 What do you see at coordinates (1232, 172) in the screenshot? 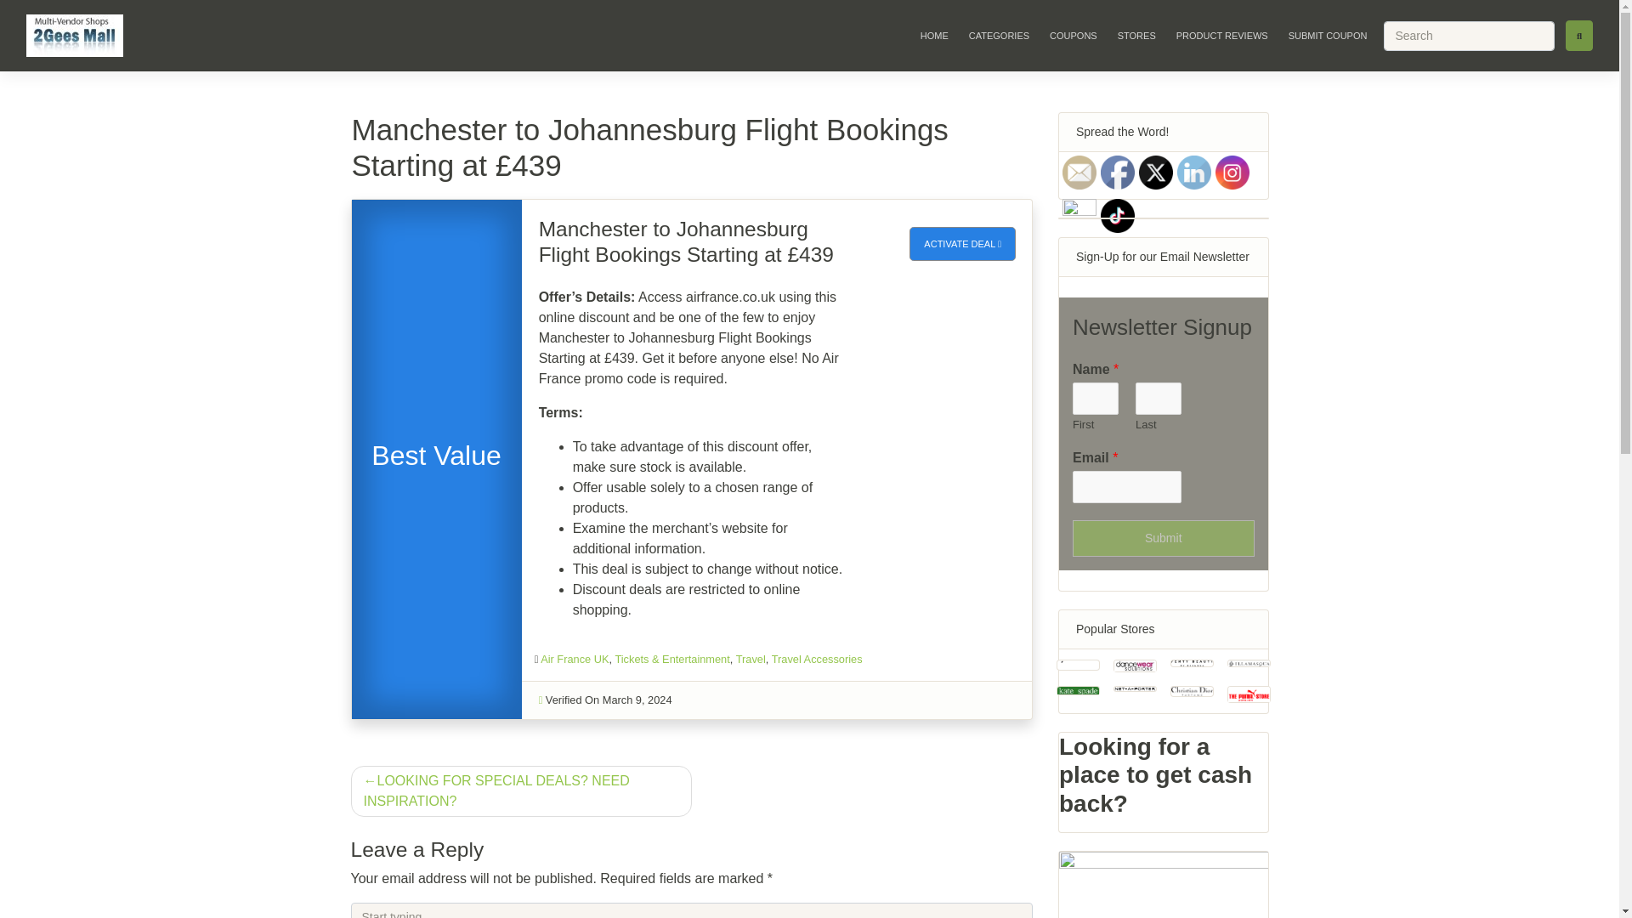
I see `Instagram` at bounding box center [1232, 172].